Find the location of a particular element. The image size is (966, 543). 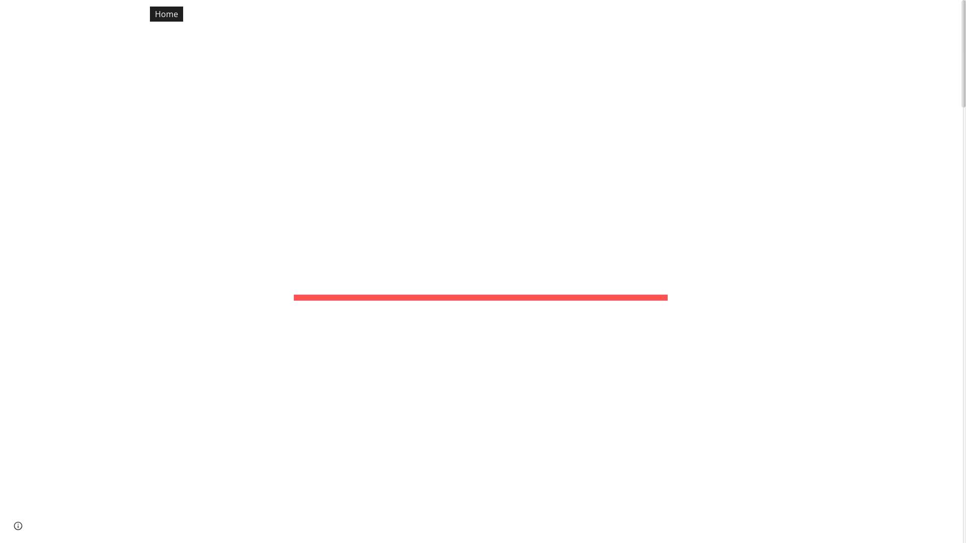

myclimateaction.com is located at coordinates (56, 12).